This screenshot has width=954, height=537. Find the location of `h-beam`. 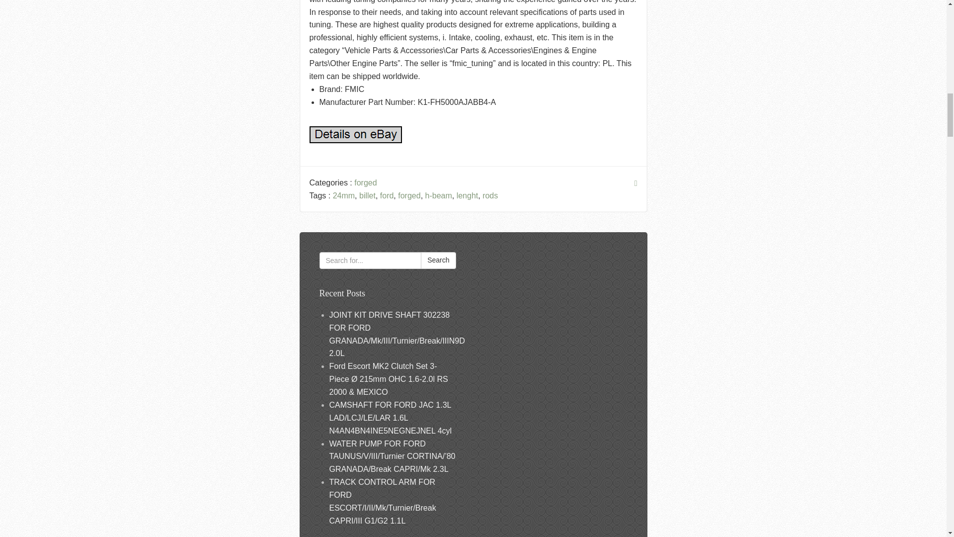

h-beam is located at coordinates (439, 195).